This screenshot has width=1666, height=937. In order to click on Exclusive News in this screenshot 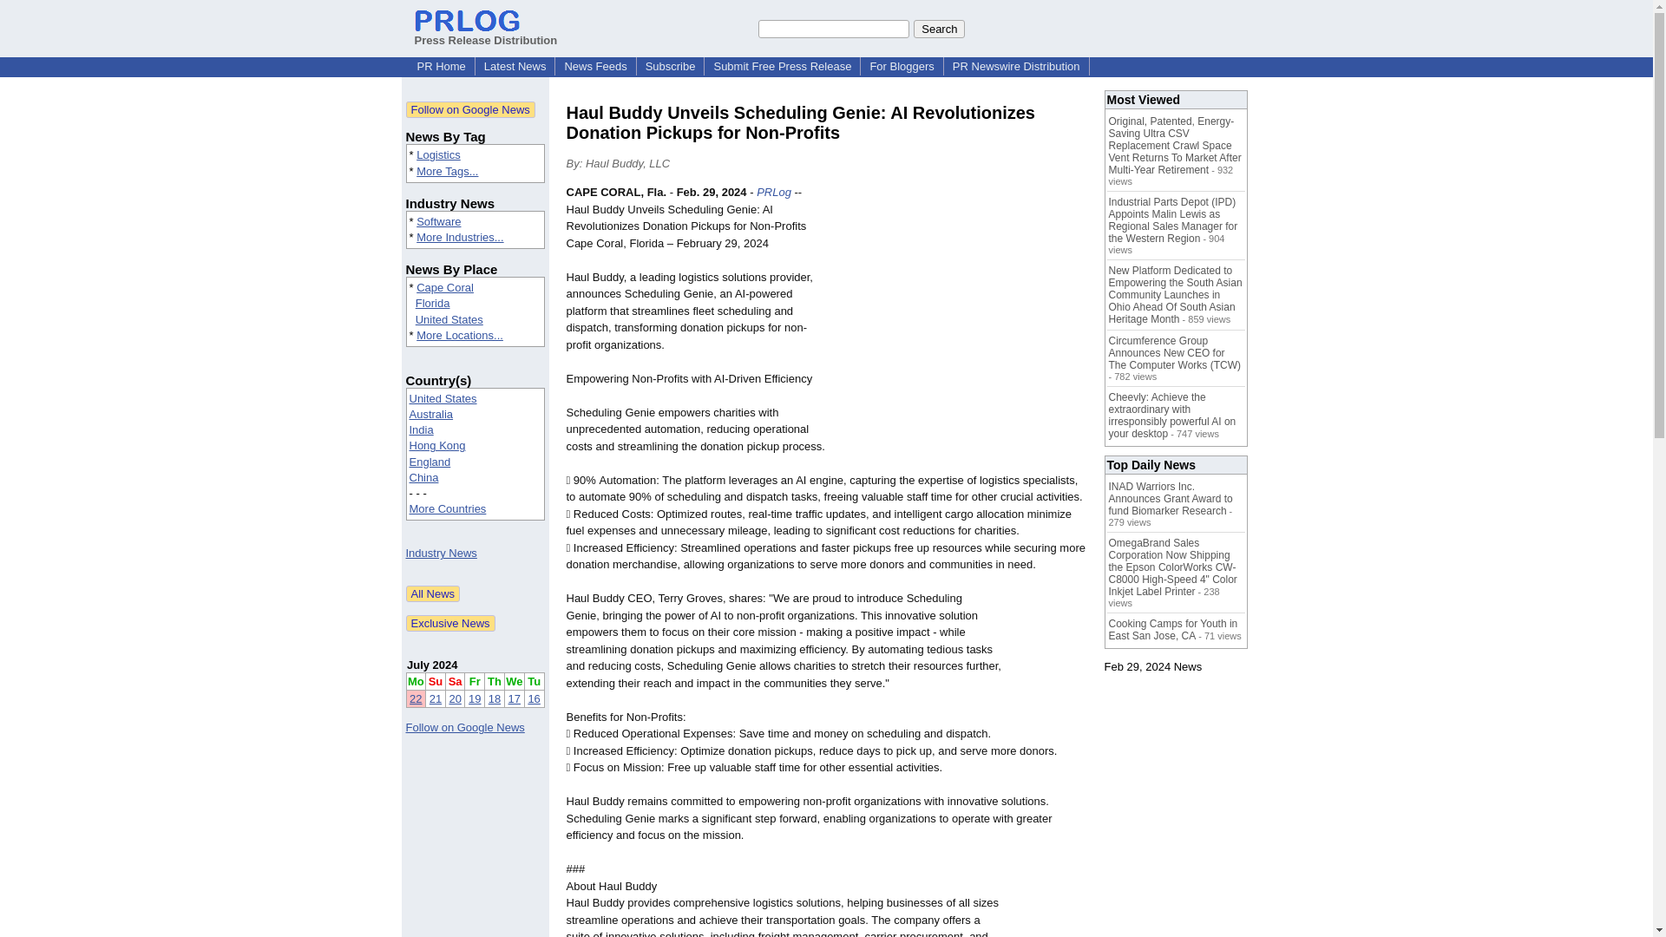, I will do `click(450, 623)`.